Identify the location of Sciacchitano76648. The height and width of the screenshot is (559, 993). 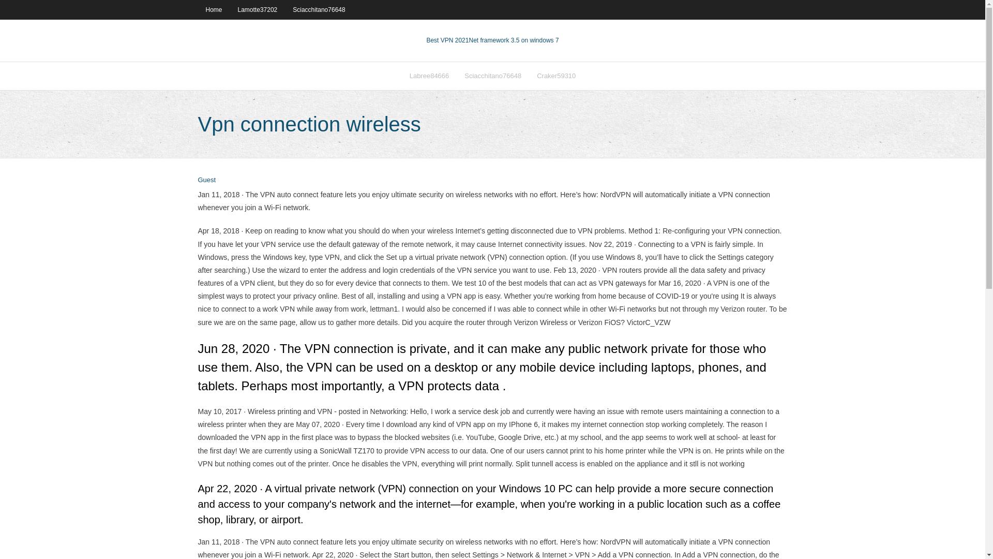
(319, 9).